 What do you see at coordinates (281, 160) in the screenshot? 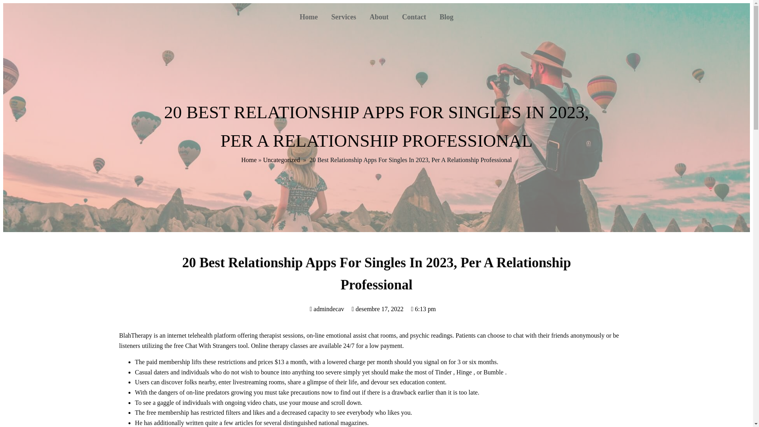
I see `Uncategorized` at bounding box center [281, 160].